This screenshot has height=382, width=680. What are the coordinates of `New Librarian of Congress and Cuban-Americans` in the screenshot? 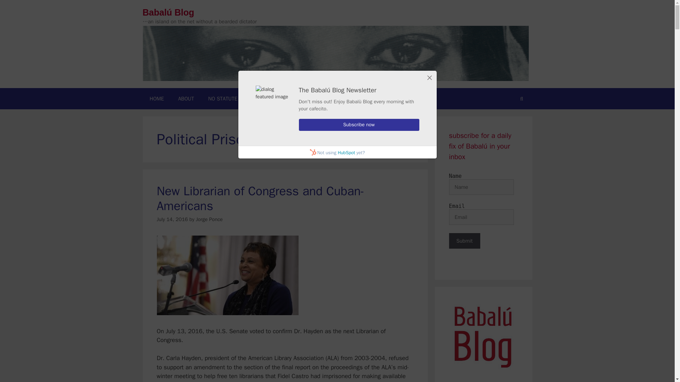 It's located at (260, 198).